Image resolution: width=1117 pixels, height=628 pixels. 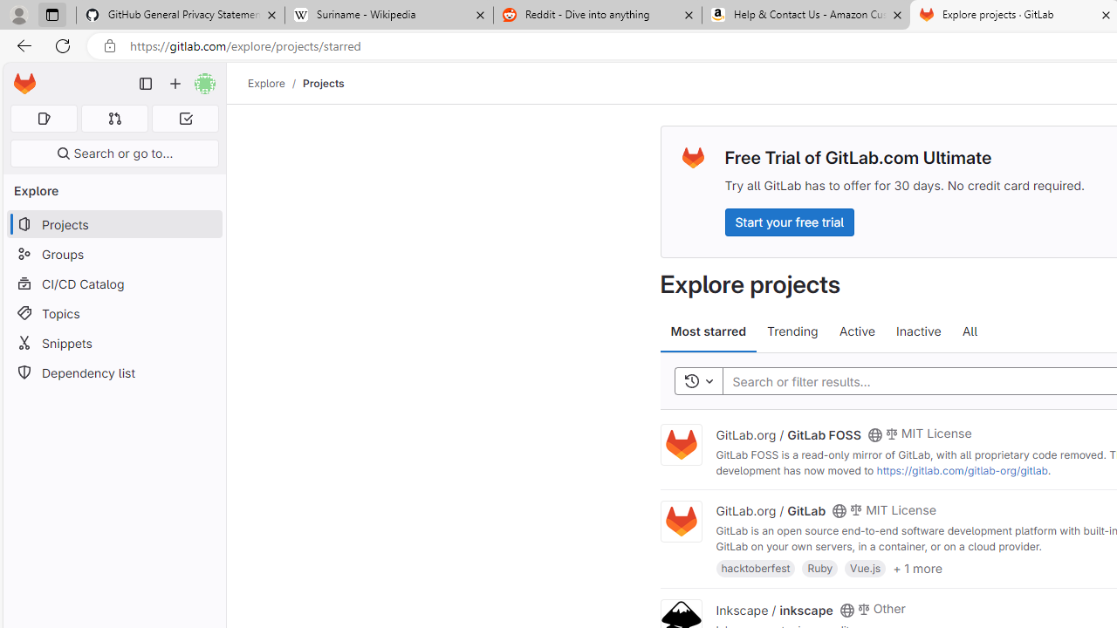 I want to click on Start your free trial, so click(x=789, y=222).